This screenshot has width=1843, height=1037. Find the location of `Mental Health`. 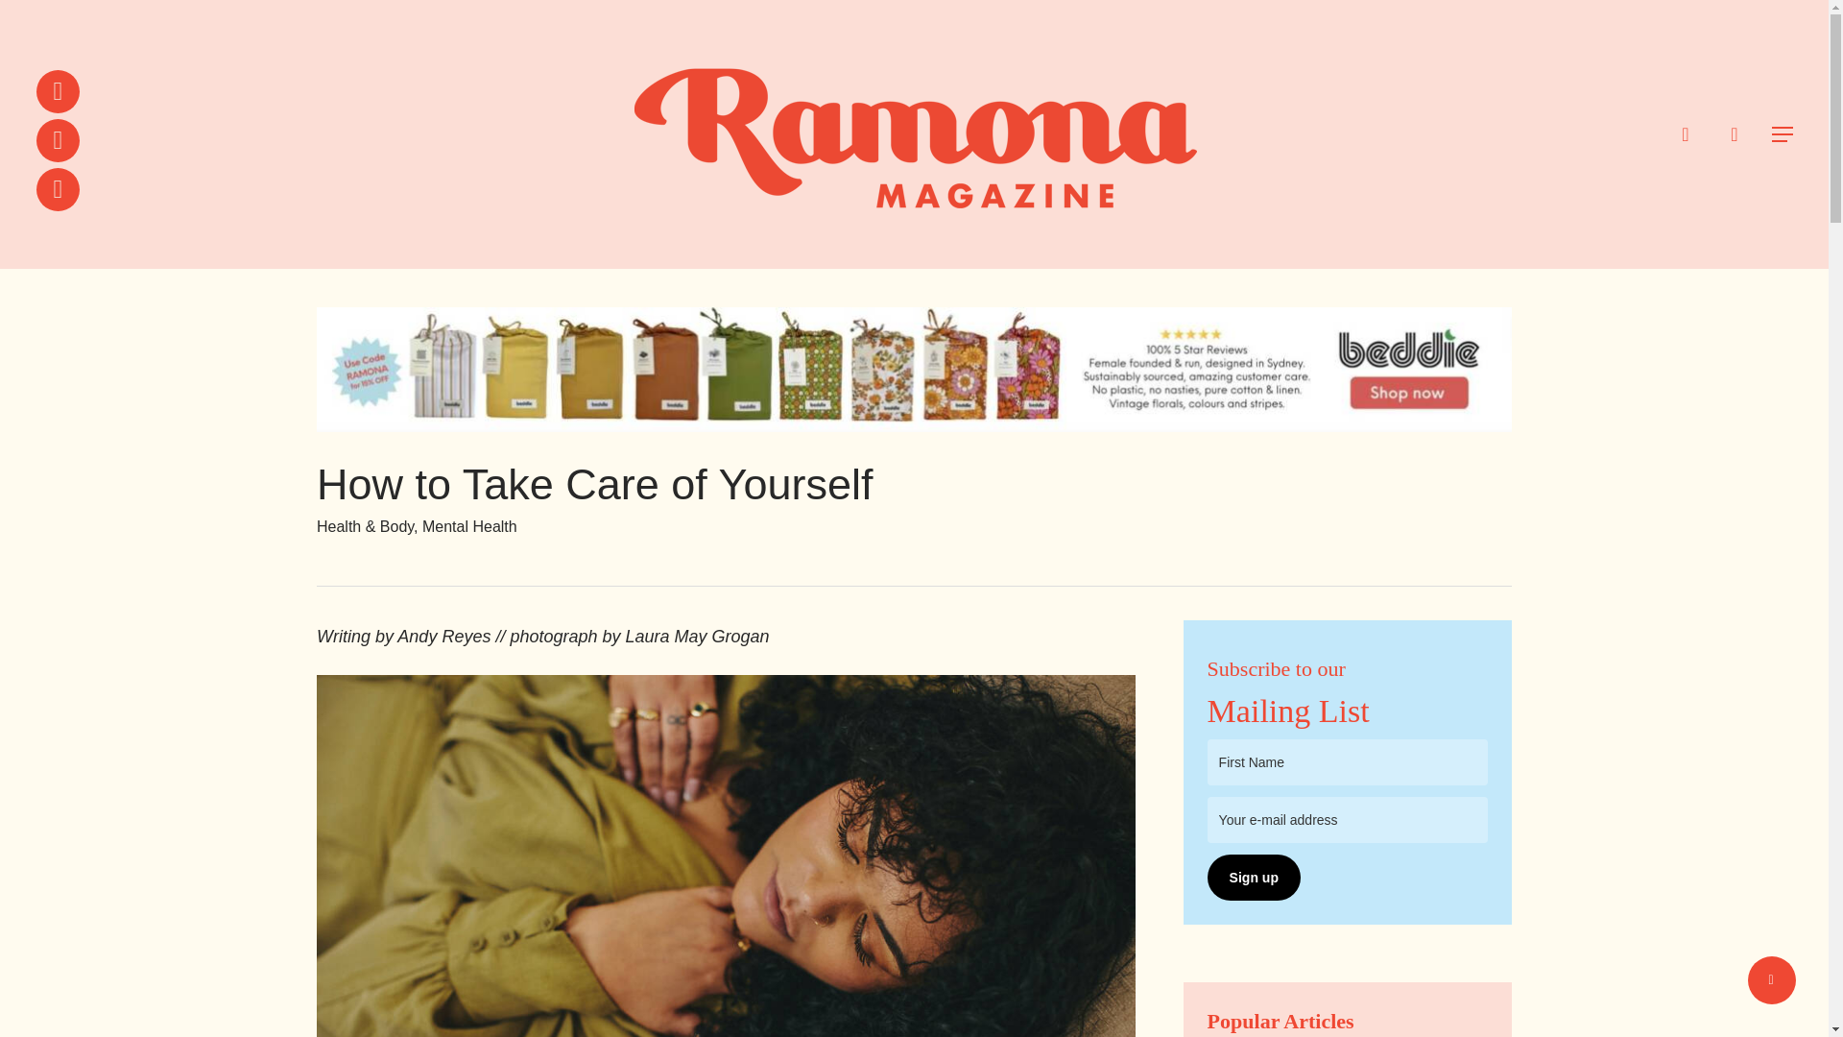

Mental Health is located at coordinates (469, 526).